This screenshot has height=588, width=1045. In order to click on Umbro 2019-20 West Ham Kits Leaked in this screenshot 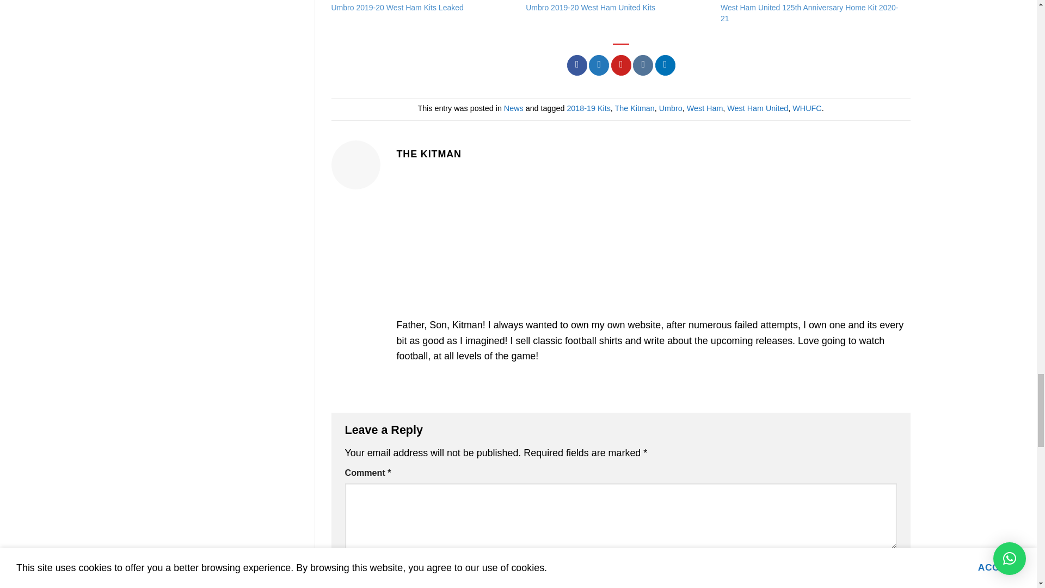, I will do `click(423, 1)`.